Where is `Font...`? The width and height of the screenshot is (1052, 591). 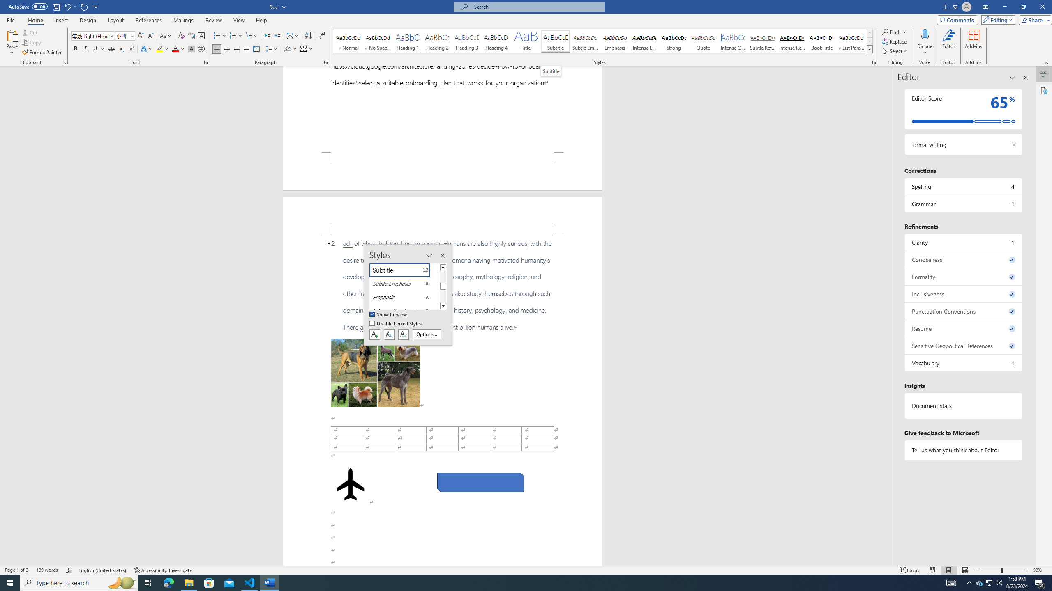
Font... is located at coordinates (206, 62).